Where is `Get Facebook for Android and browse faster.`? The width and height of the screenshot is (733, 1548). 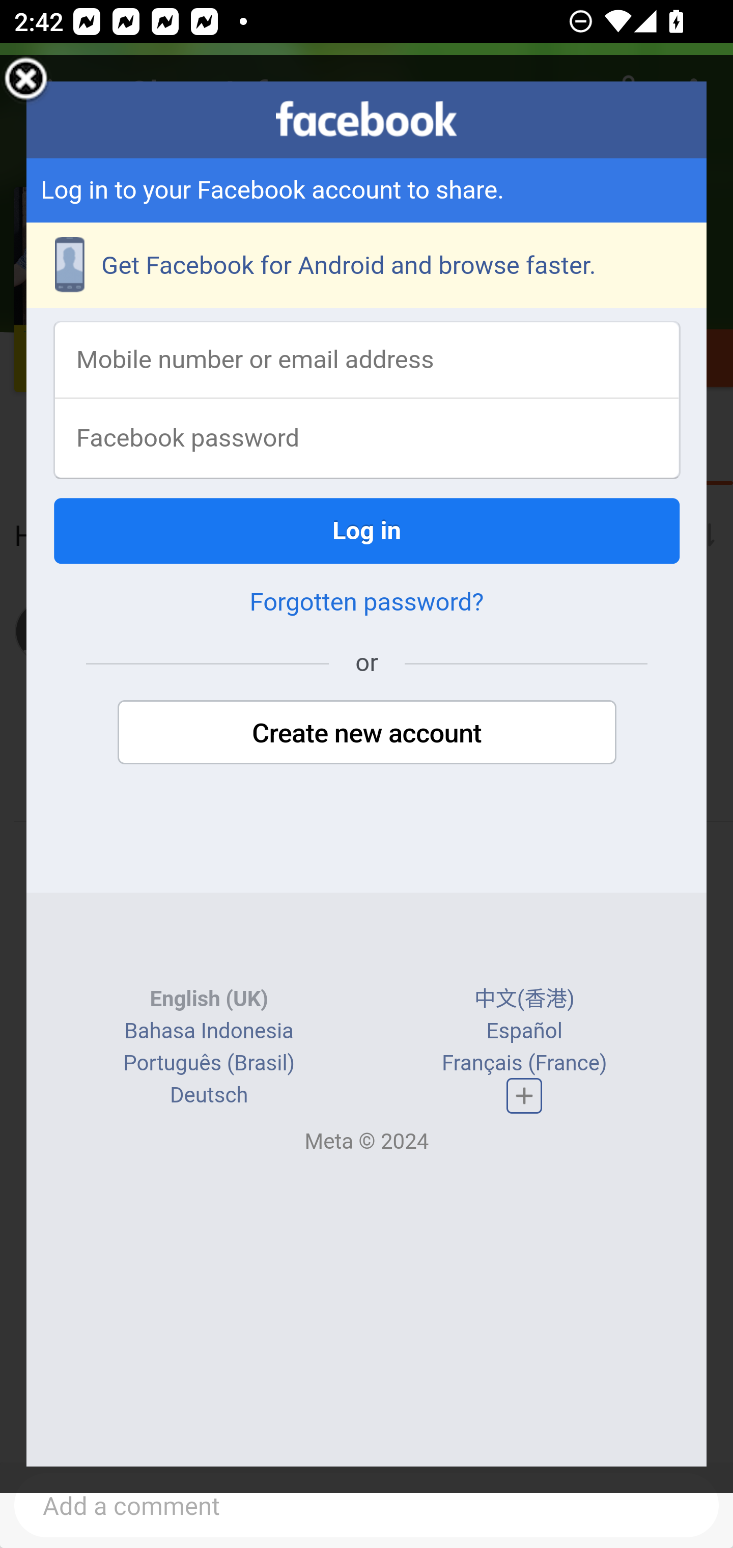 Get Facebook for Android and browse faster. is located at coordinates (368, 267).